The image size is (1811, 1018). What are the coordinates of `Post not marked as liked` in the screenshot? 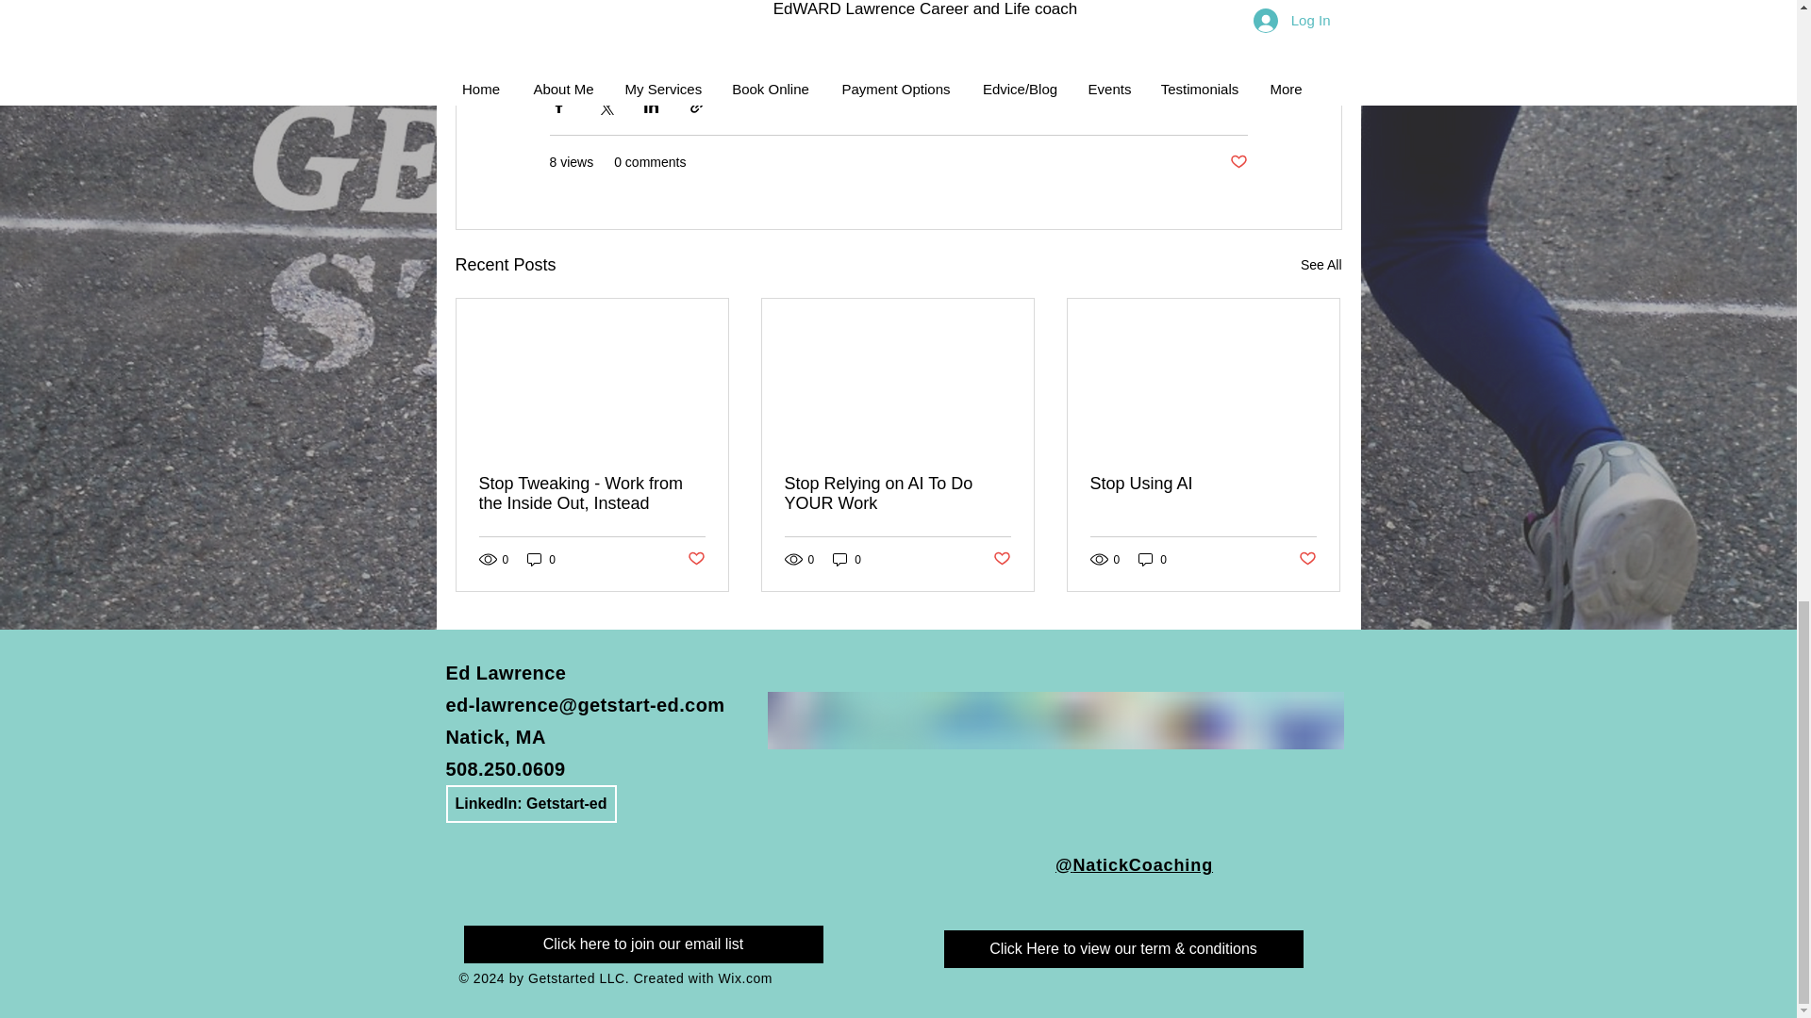 It's located at (1238, 162).